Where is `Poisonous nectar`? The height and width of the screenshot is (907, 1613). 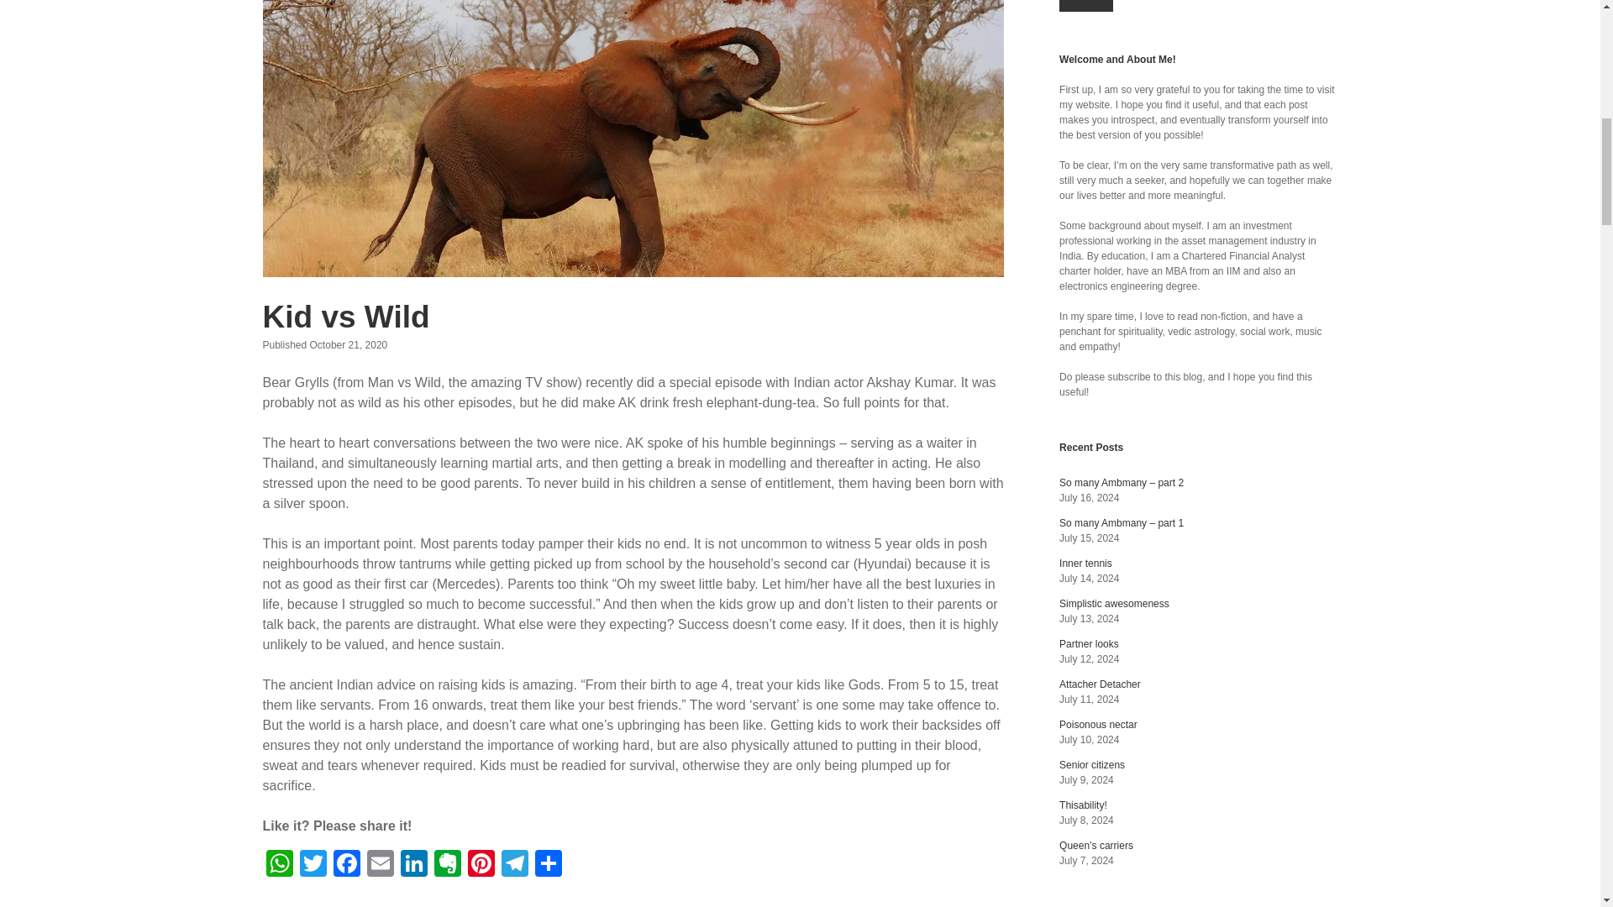
Poisonous nectar is located at coordinates (1098, 725).